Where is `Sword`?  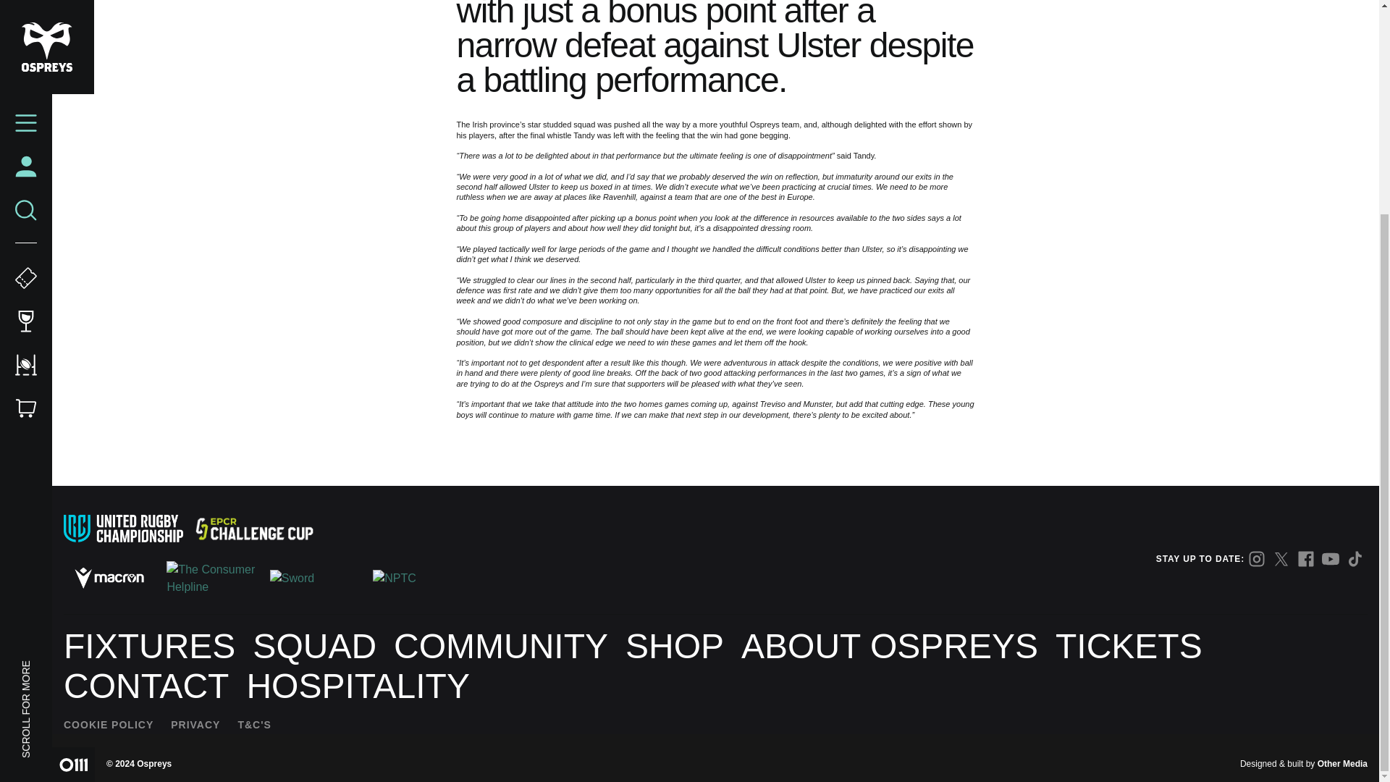
Sword is located at coordinates (316, 579).